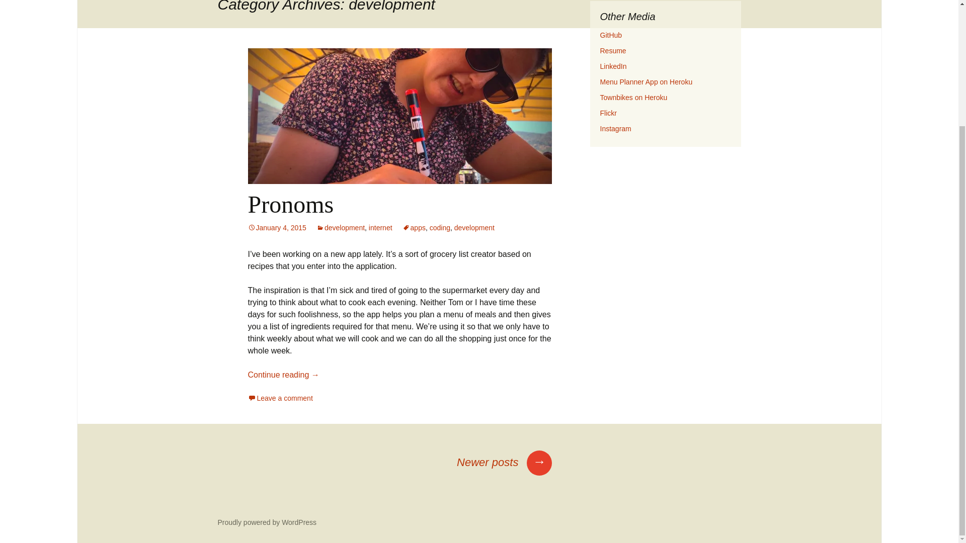 This screenshot has height=543, width=966. I want to click on January 4, 2015, so click(277, 227).